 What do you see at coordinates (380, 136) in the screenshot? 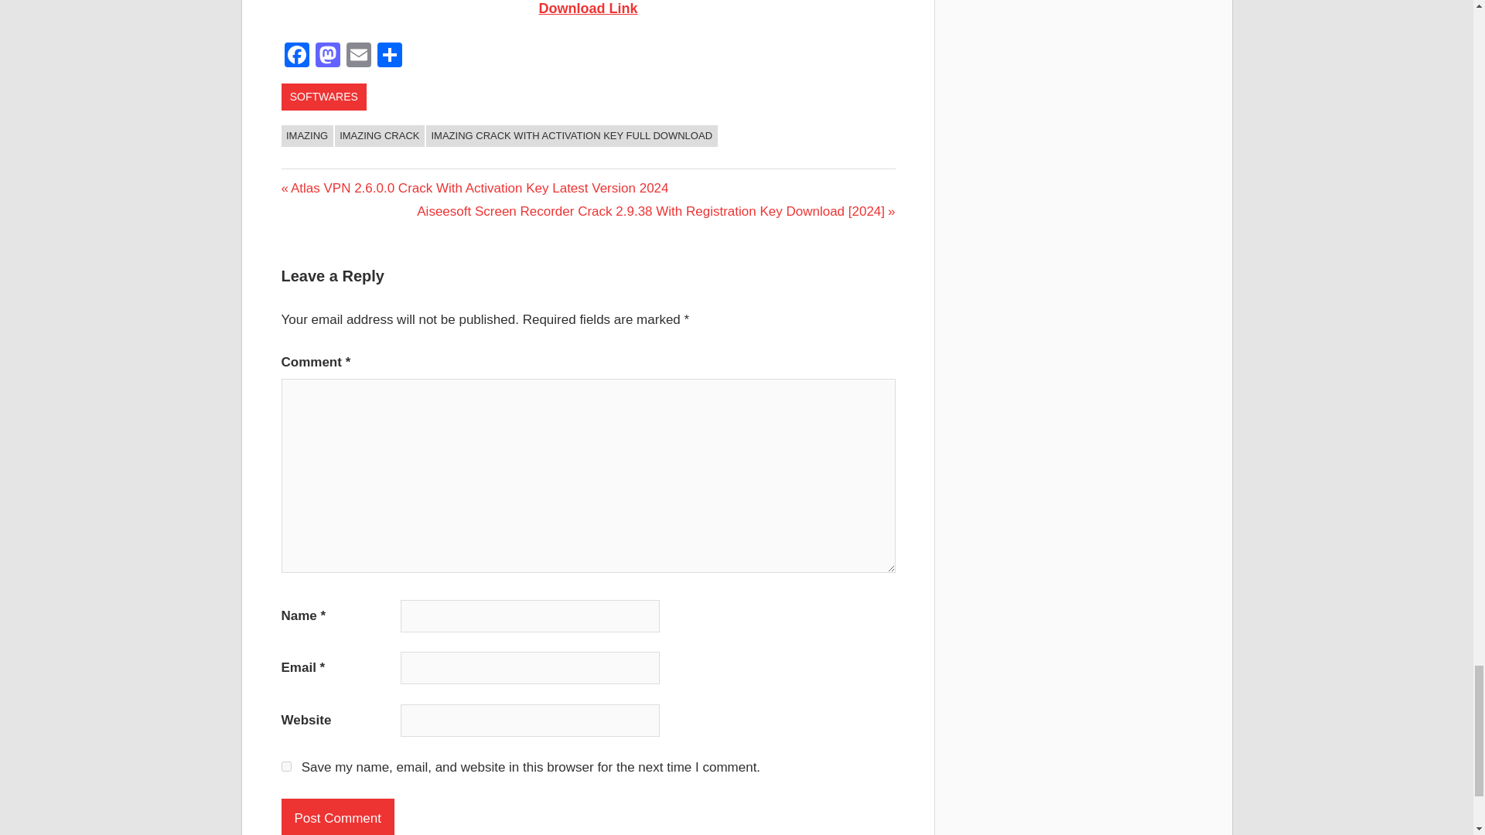
I see `IMAZING CRACK` at bounding box center [380, 136].